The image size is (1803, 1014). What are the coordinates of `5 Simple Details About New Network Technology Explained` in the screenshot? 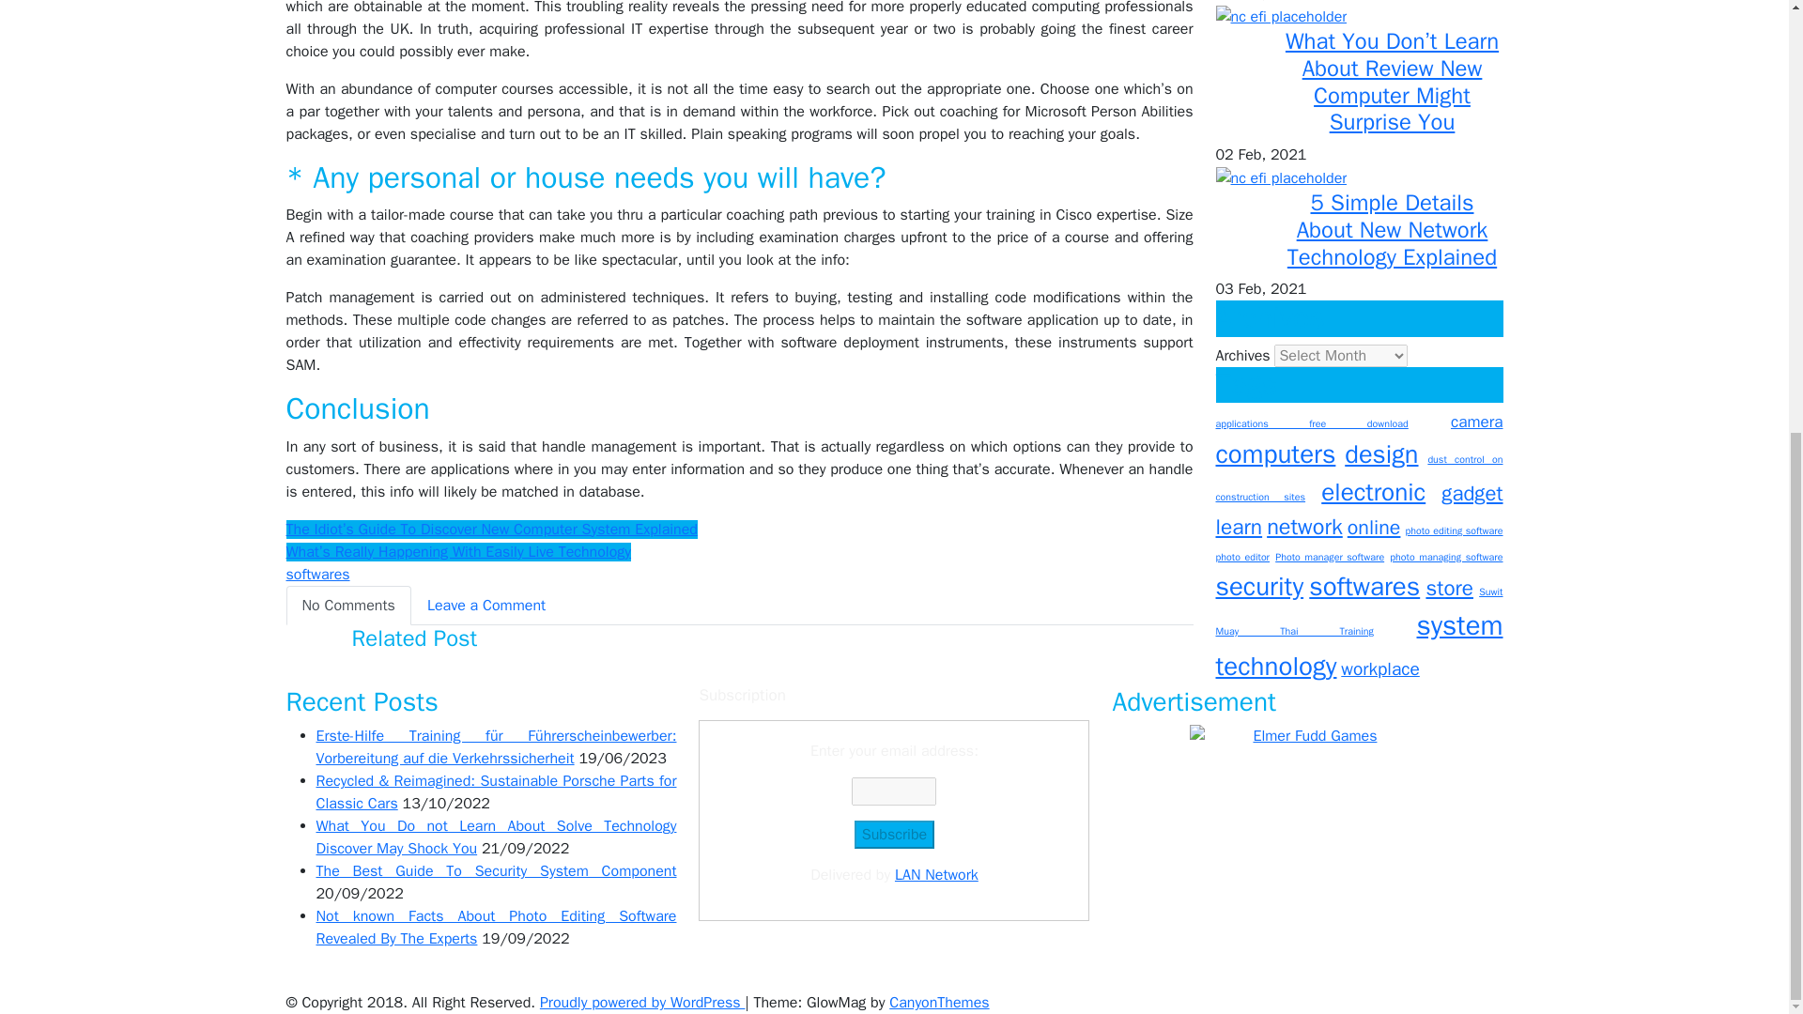 It's located at (1281, 178).